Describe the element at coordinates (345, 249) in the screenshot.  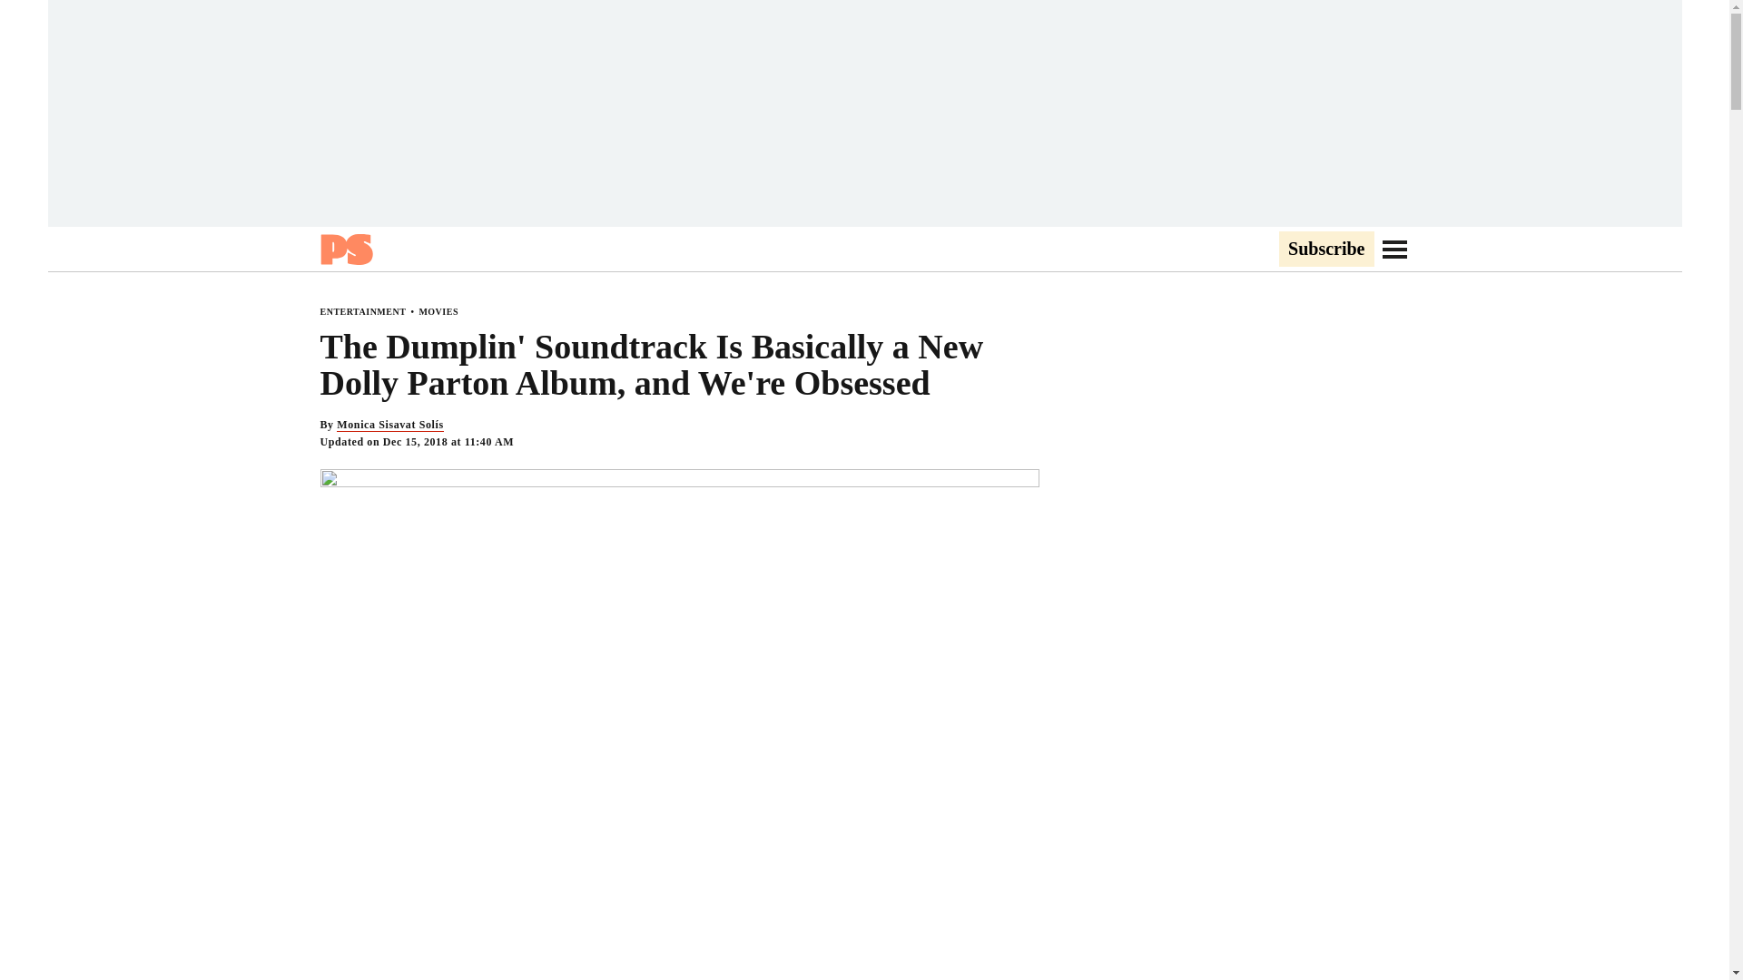
I see `Popsugar` at that location.